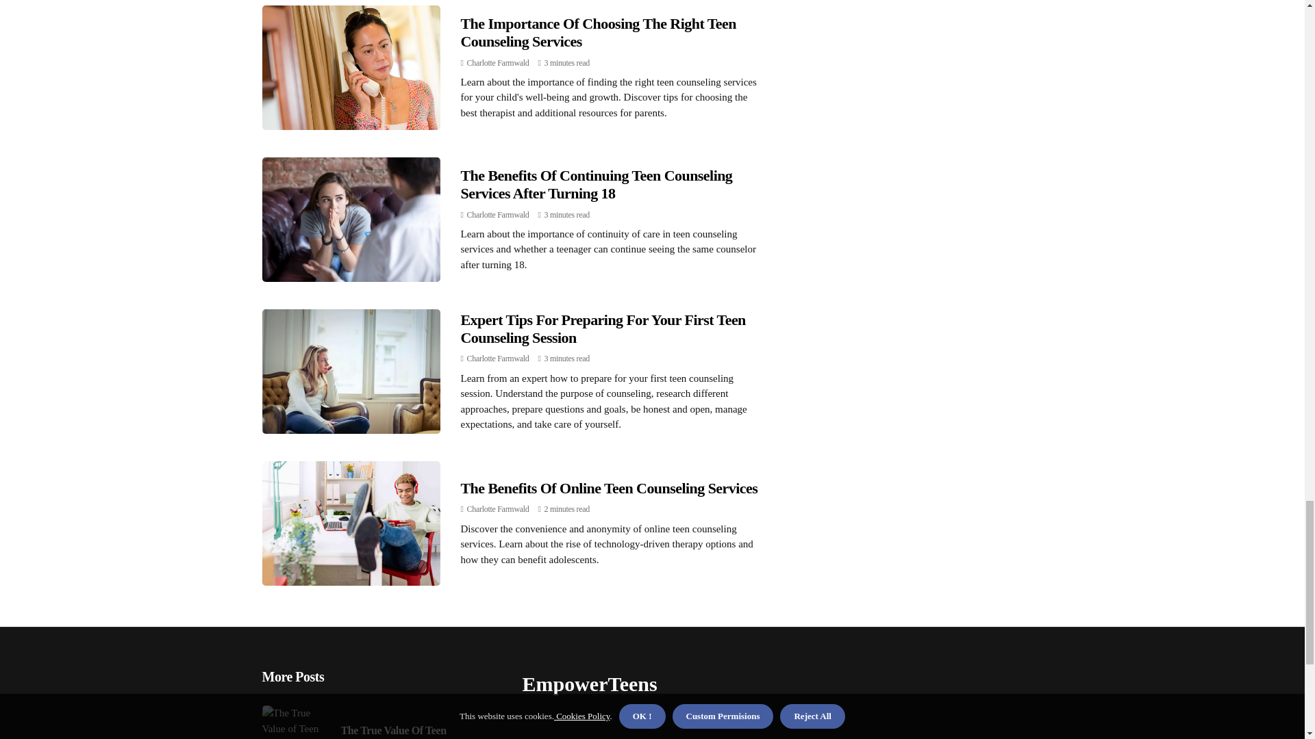 This screenshot has height=739, width=1315. What do you see at coordinates (498, 63) in the screenshot?
I see `Posts by Charlotte Farmwald` at bounding box center [498, 63].